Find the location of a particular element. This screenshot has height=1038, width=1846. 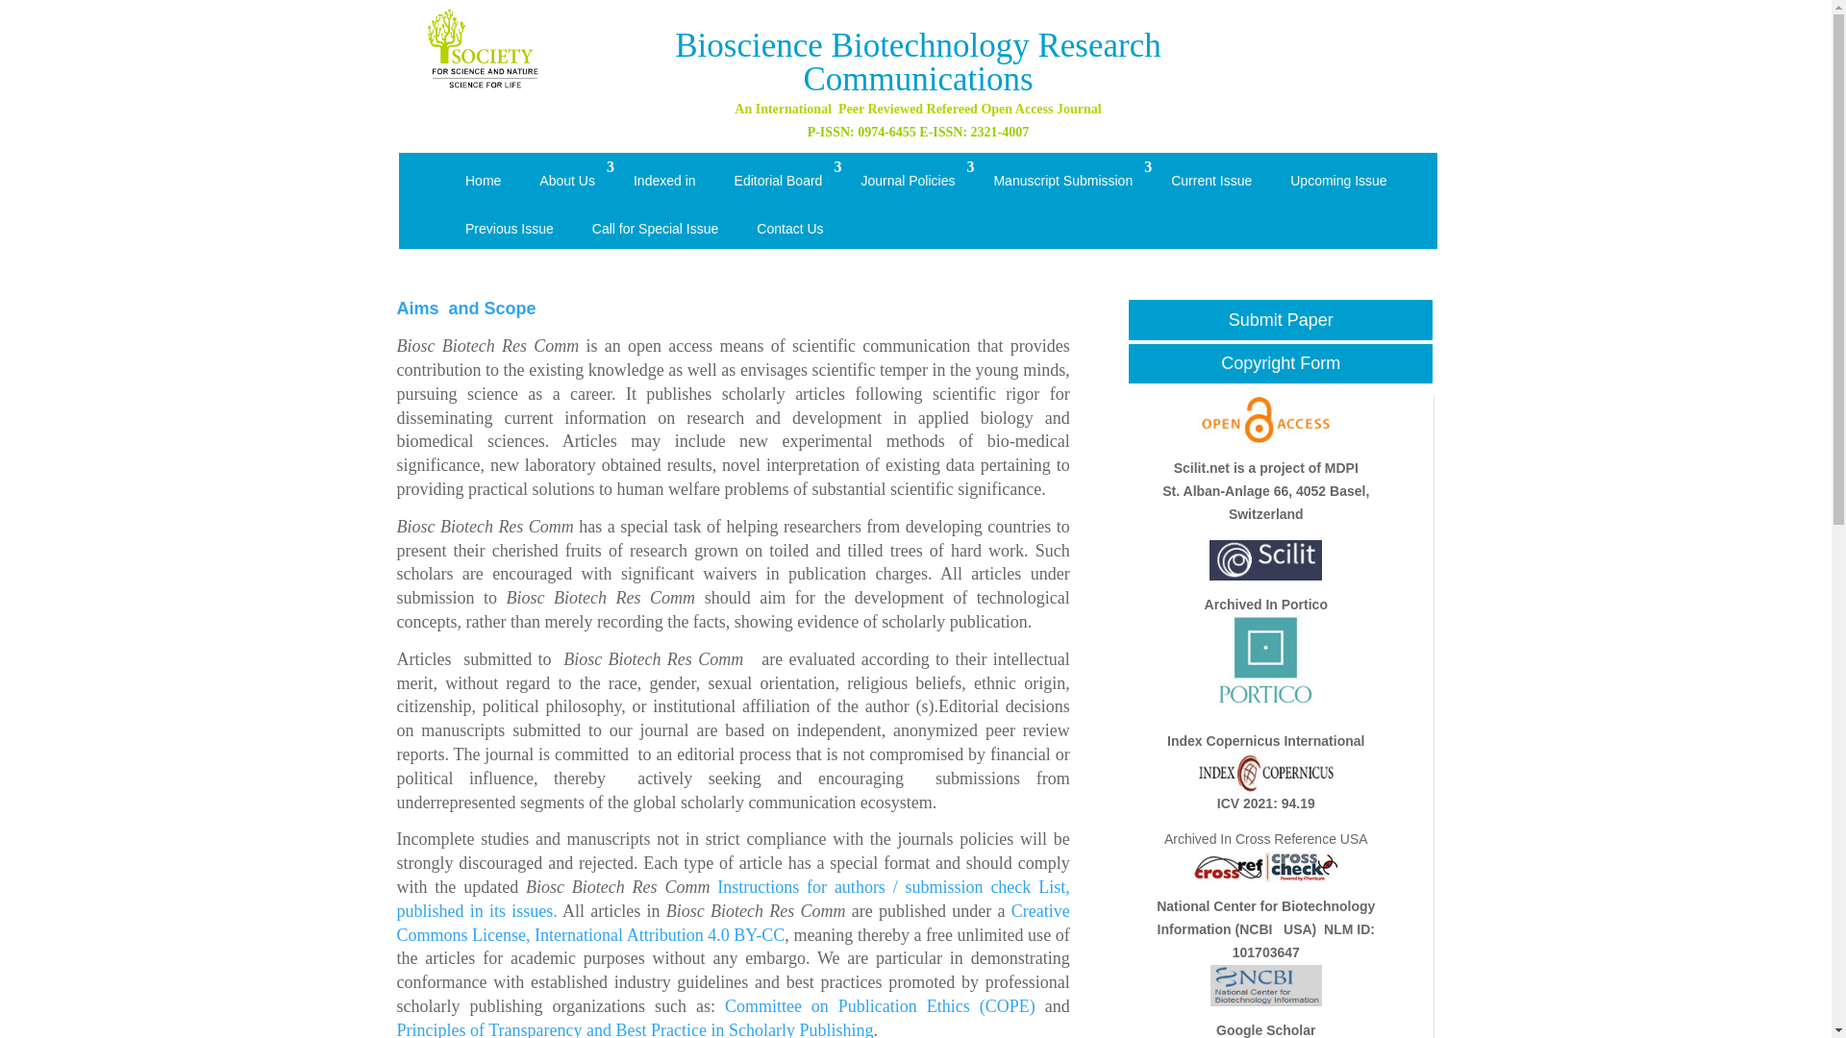

About Us is located at coordinates (567, 181).